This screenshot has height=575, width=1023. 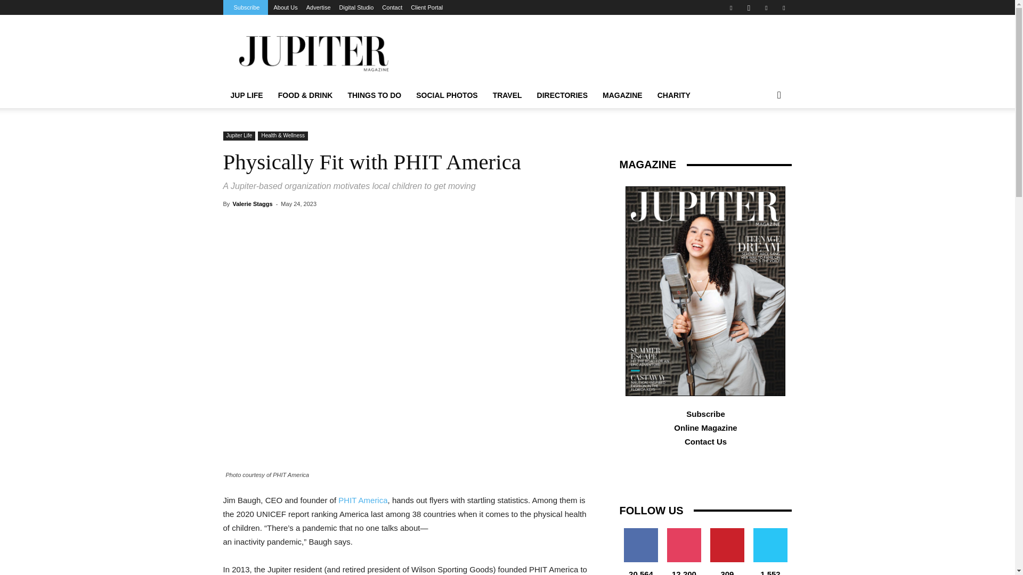 What do you see at coordinates (285, 7) in the screenshot?
I see `About Us` at bounding box center [285, 7].